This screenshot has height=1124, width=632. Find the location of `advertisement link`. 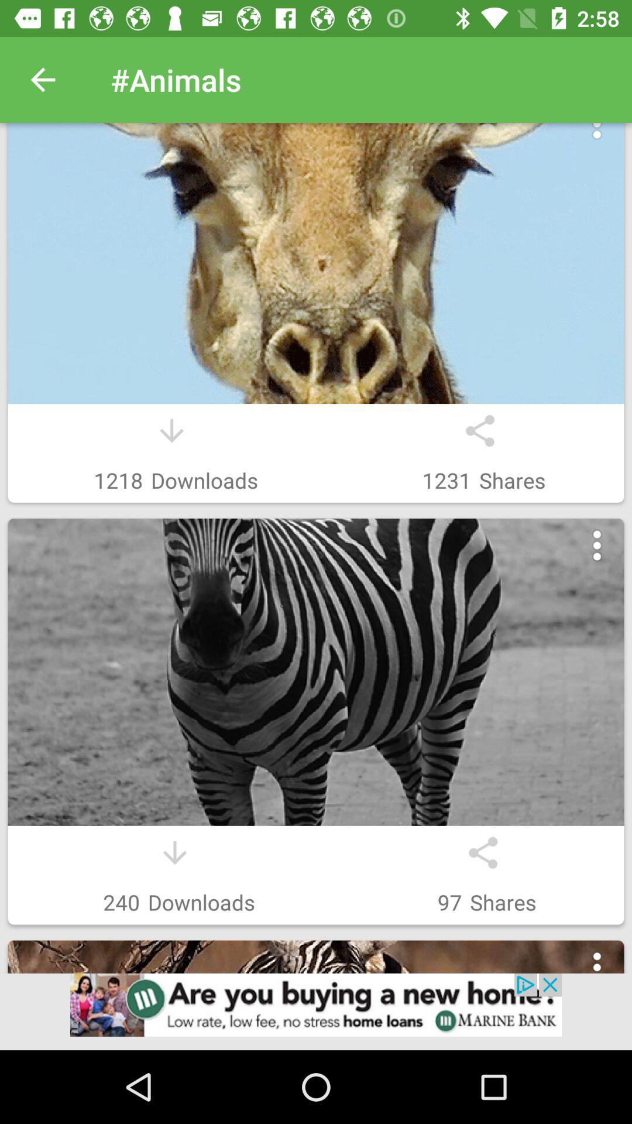

advertisement link is located at coordinates (316, 1012).